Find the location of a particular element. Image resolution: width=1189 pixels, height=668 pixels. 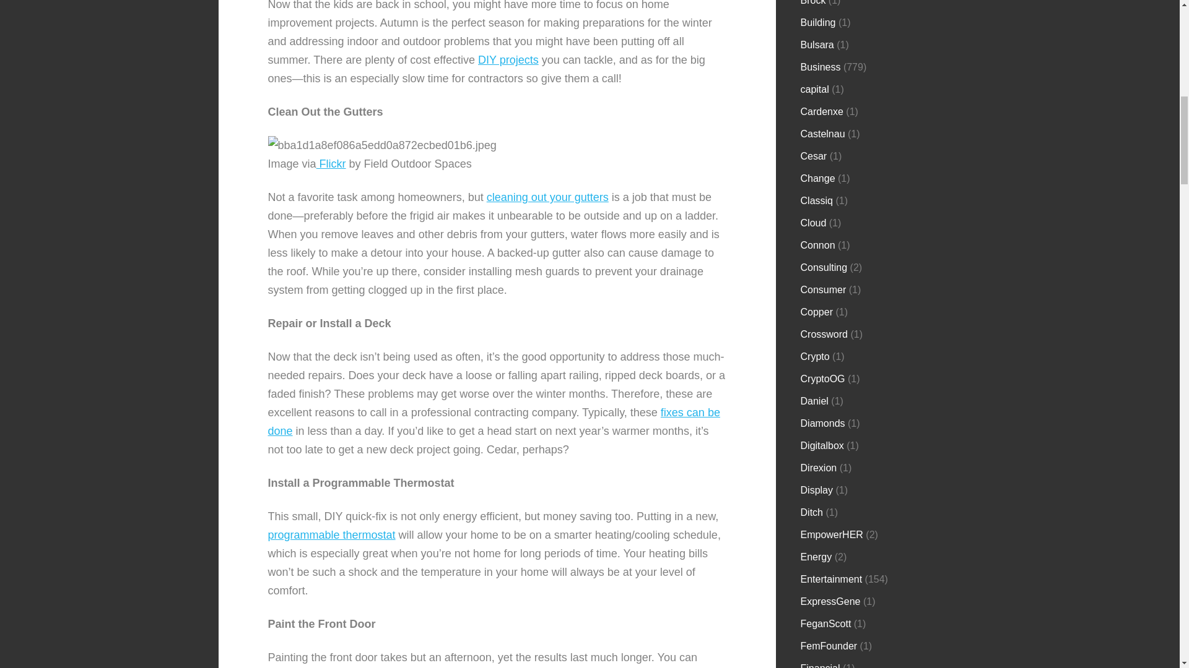

programmable thermostat is located at coordinates (331, 534).